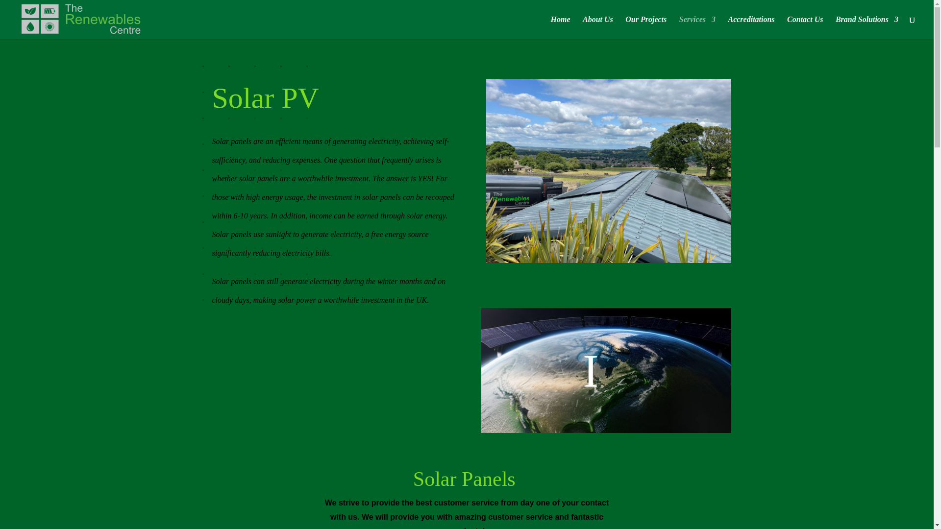  Describe the element at coordinates (598, 27) in the screenshot. I see `About Us` at that location.